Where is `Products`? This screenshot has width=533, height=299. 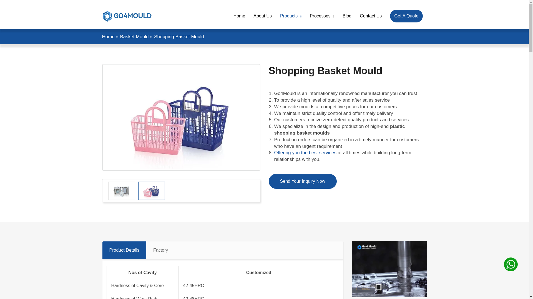
Products is located at coordinates (291, 16).